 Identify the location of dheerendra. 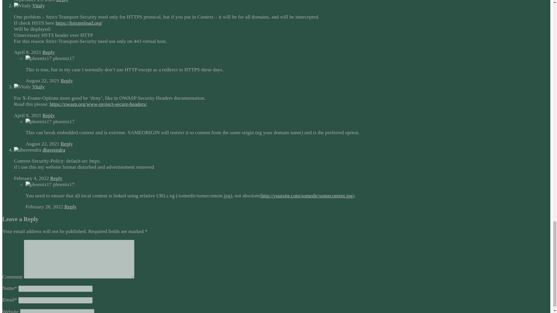
(54, 150).